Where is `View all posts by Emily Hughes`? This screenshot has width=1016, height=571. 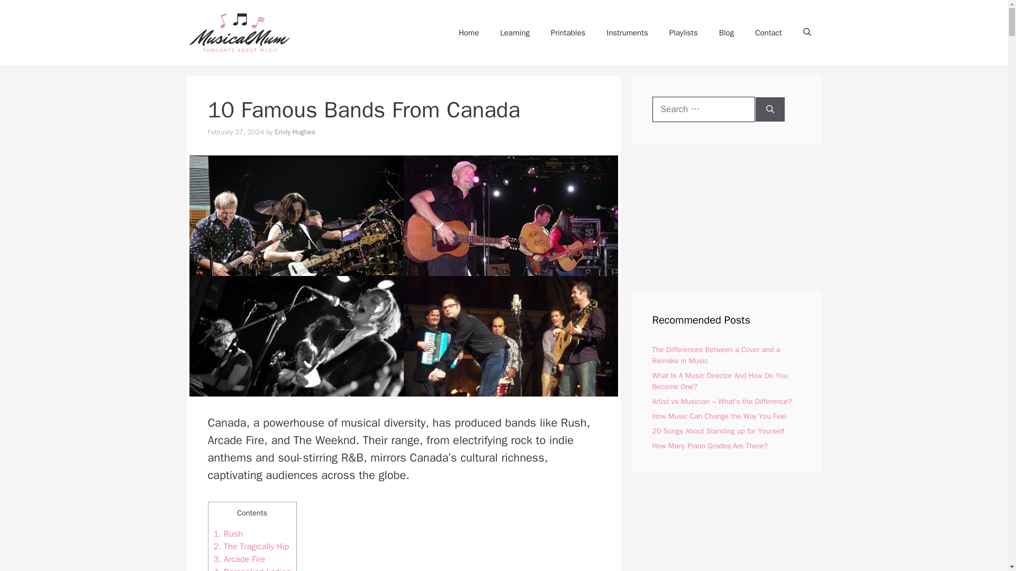 View all posts by Emily Hughes is located at coordinates (294, 132).